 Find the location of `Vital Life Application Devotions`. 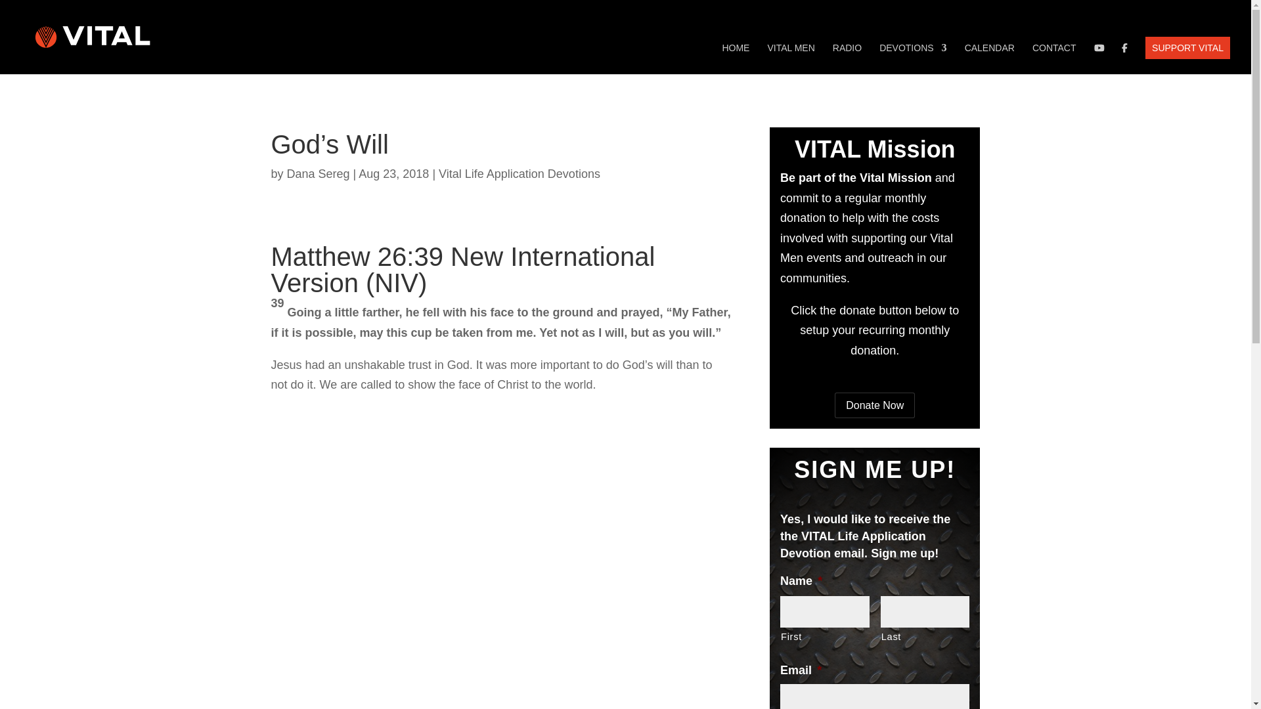

Vital Life Application Devotions is located at coordinates (519, 173).